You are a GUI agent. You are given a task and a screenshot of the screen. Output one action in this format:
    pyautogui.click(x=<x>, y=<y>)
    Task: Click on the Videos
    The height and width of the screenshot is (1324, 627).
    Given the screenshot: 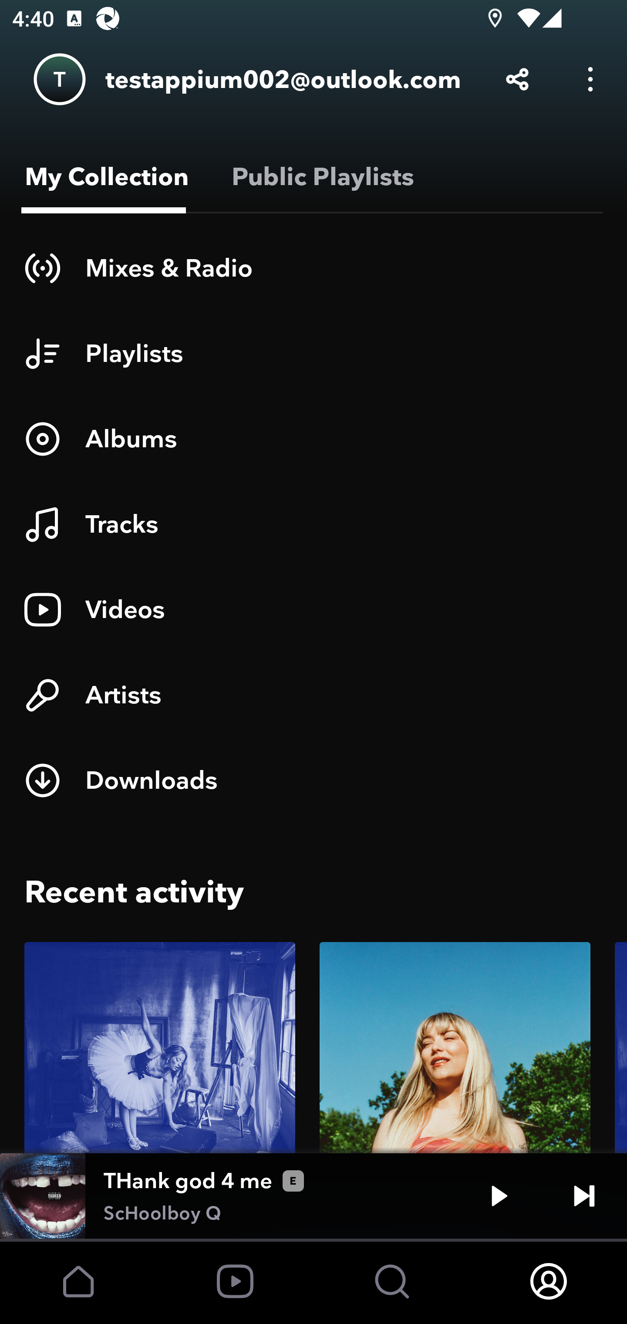 What is the action you would take?
    pyautogui.click(x=313, y=610)
    